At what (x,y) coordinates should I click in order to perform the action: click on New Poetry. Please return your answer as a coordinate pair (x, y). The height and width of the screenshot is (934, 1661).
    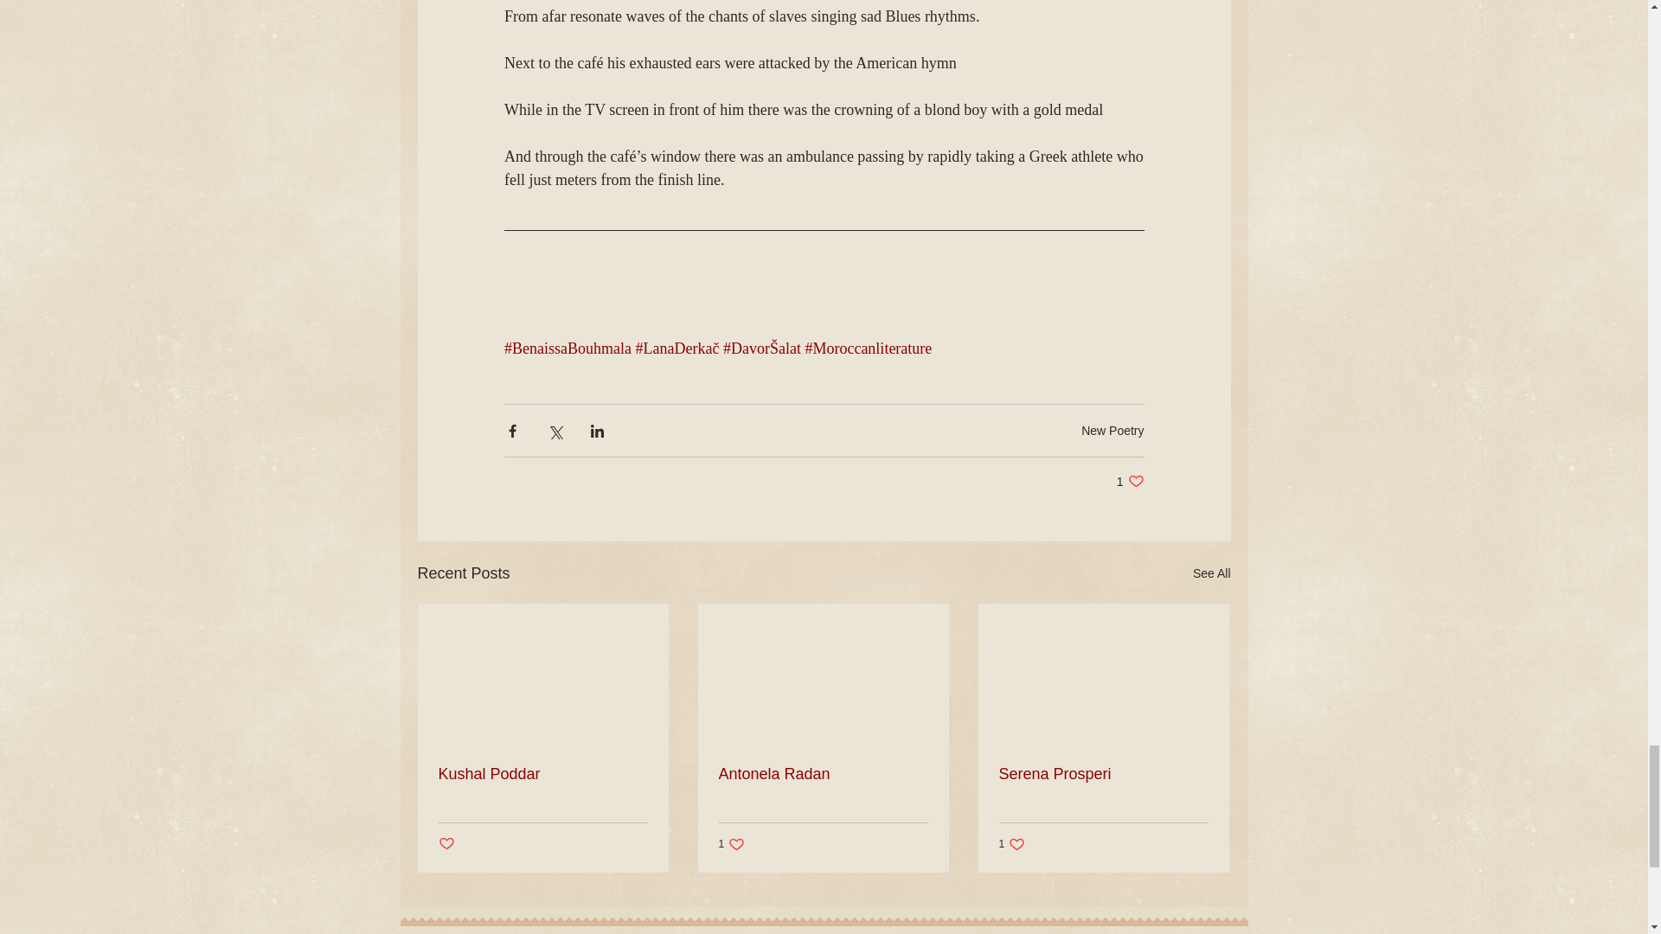
    Looking at the image, I should click on (1211, 574).